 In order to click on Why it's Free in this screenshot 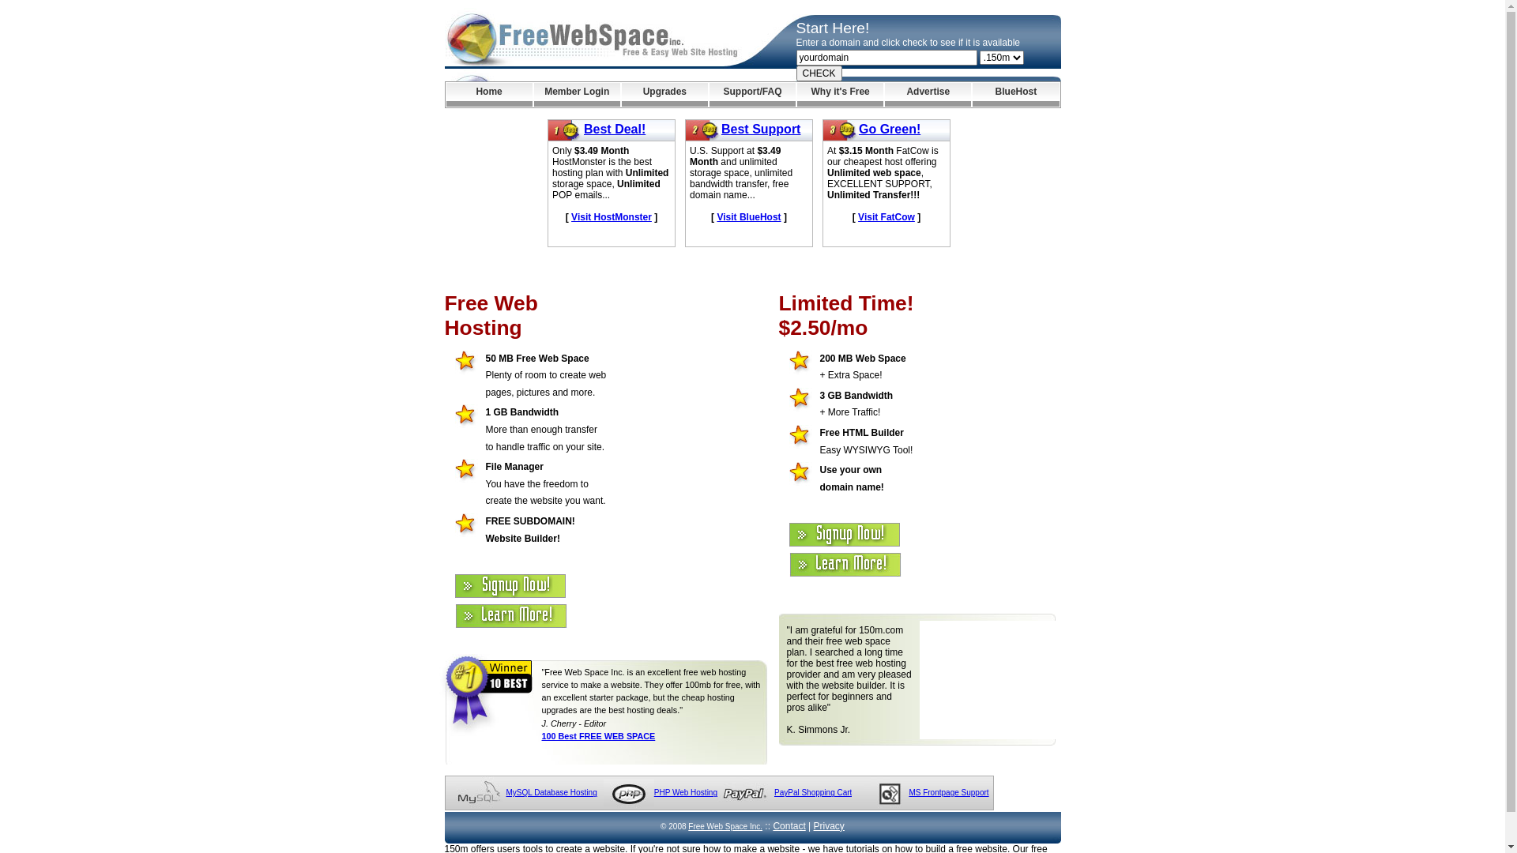, I will do `click(841, 95)`.